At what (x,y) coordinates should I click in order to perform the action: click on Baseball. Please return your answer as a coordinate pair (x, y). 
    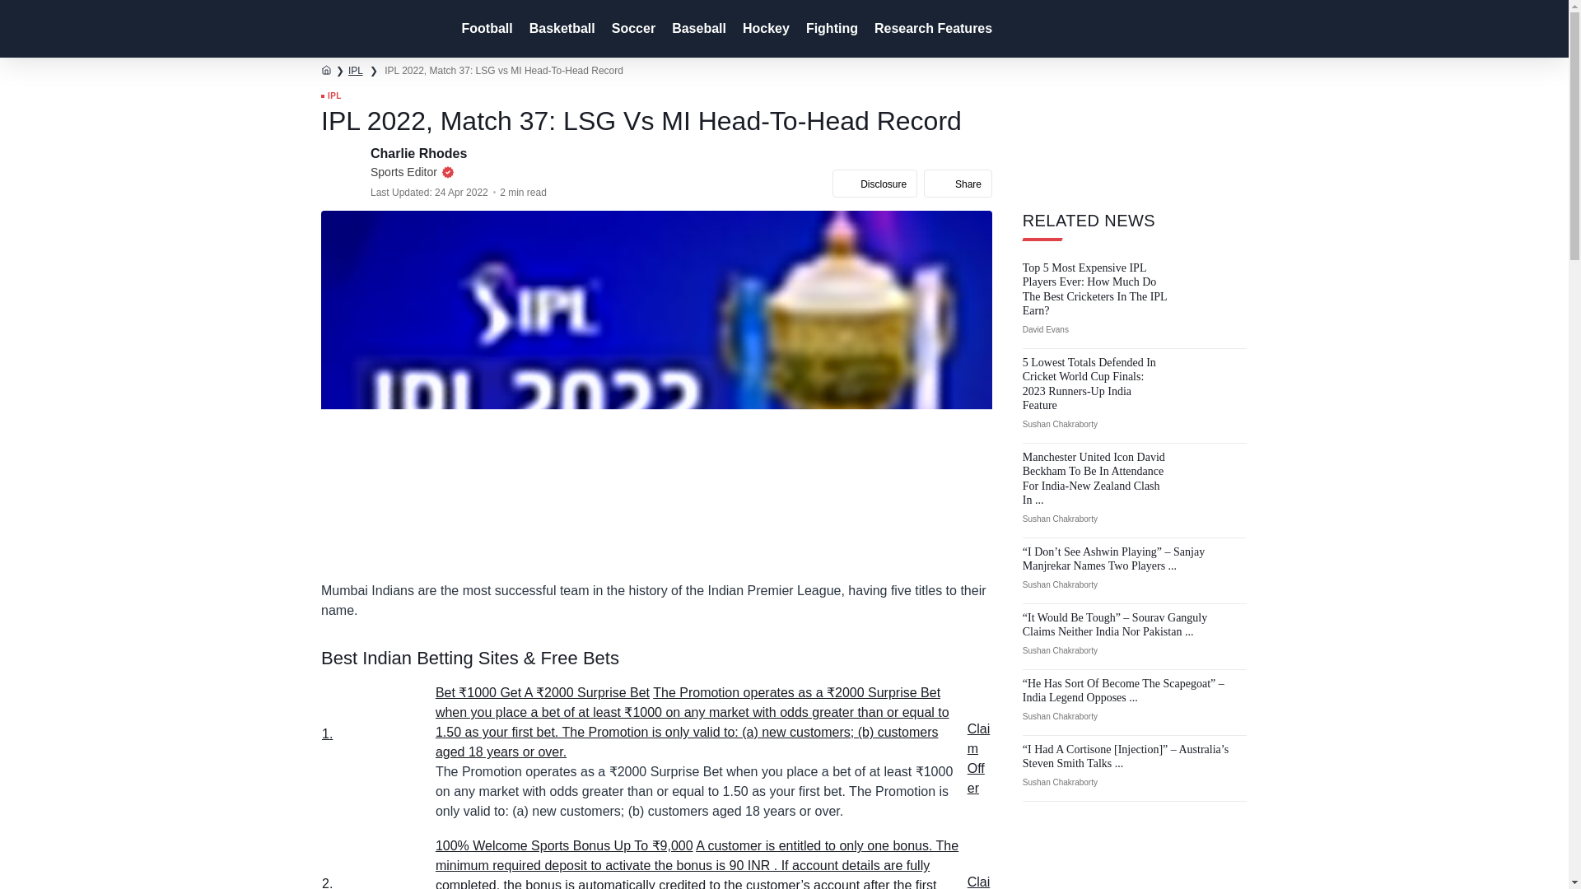
    Looking at the image, I should click on (697, 29).